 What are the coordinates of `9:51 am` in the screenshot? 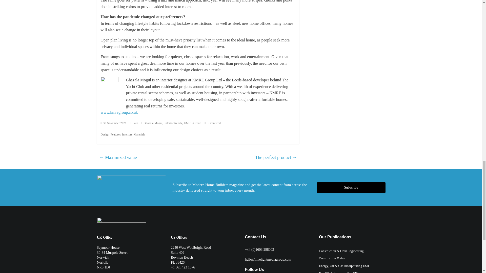 It's located at (113, 123).